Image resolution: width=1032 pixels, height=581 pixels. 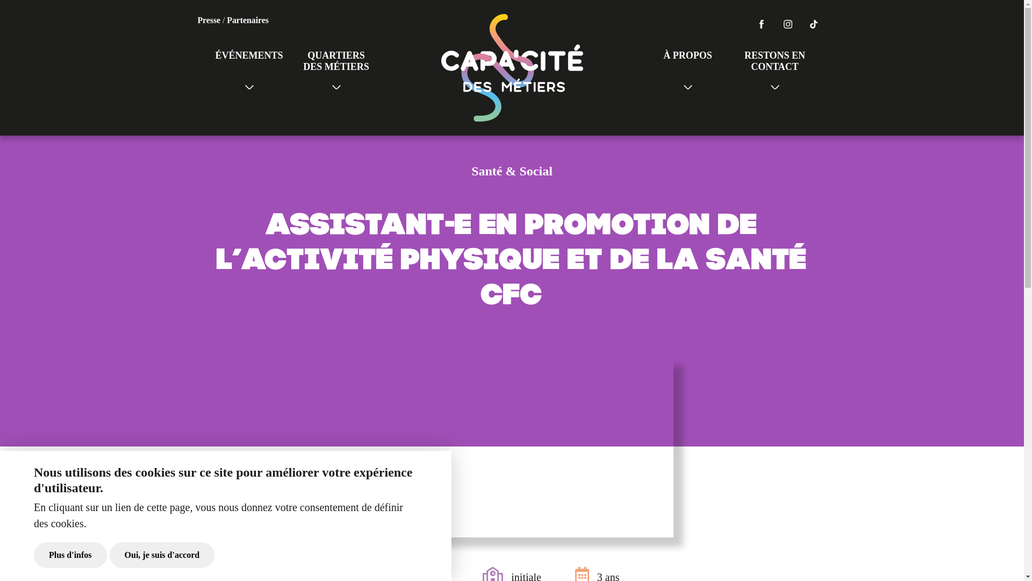 I want to click on RESTONS EN CONTACT, so click(x=775, y=68).